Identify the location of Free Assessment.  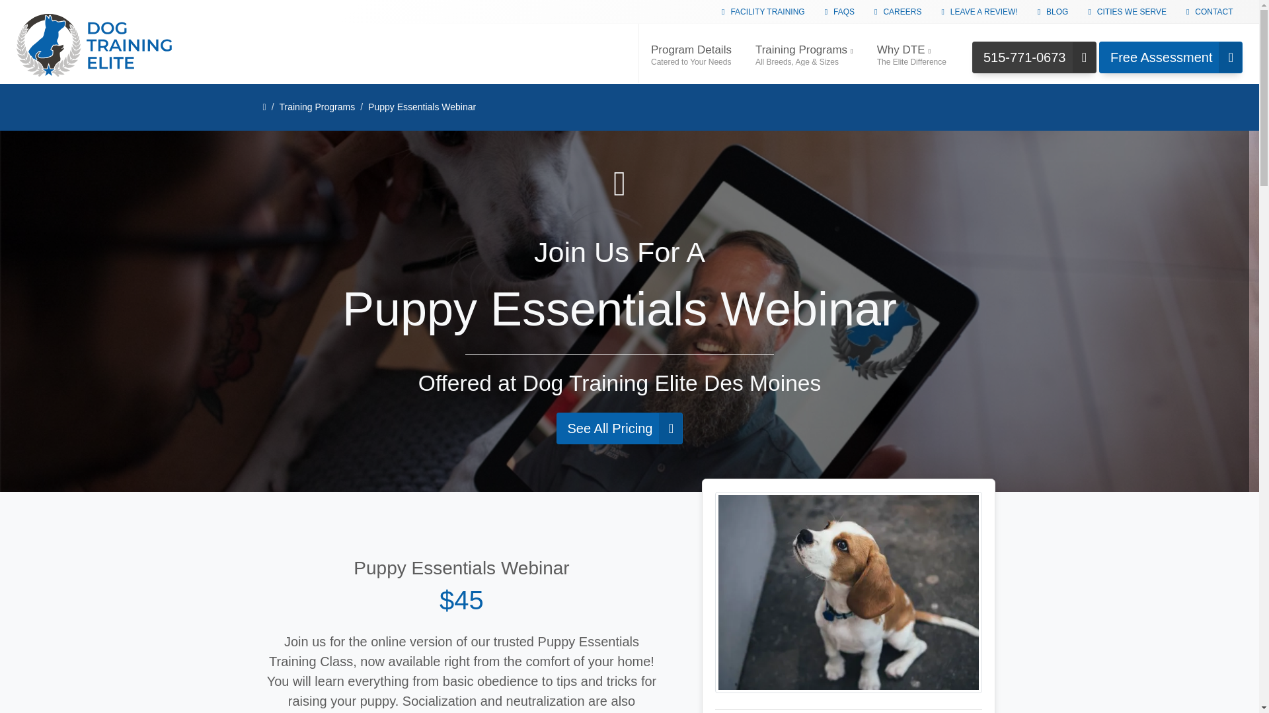
(1054, 11).